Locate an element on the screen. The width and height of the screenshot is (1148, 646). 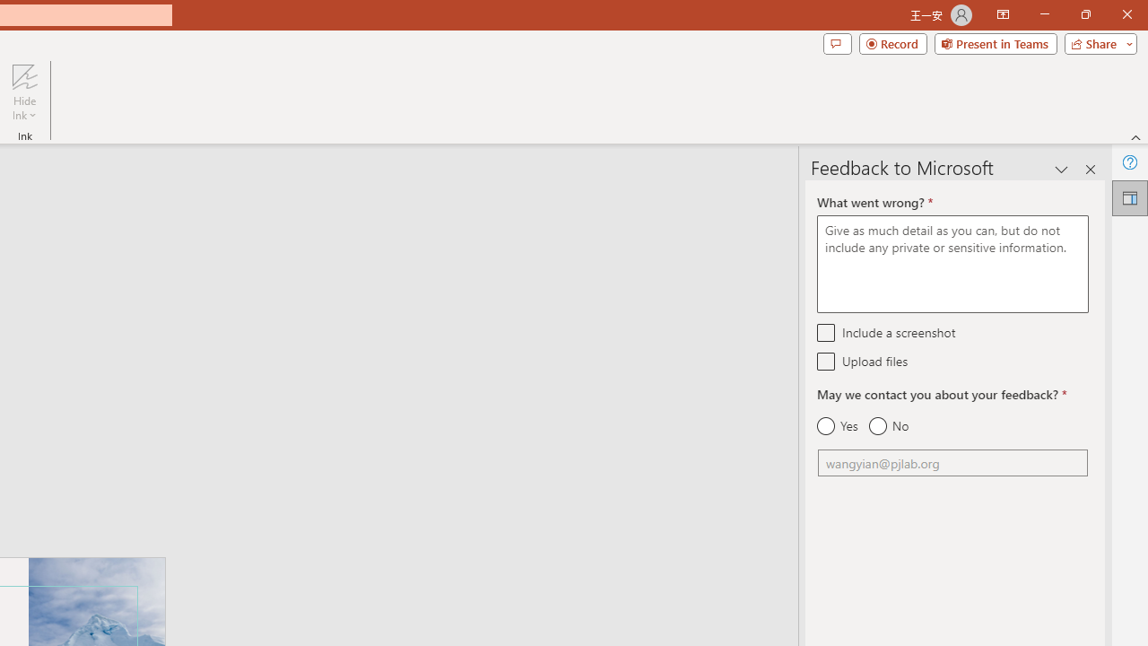
Ribbon Display Options is located at coordinates (1003, 14).